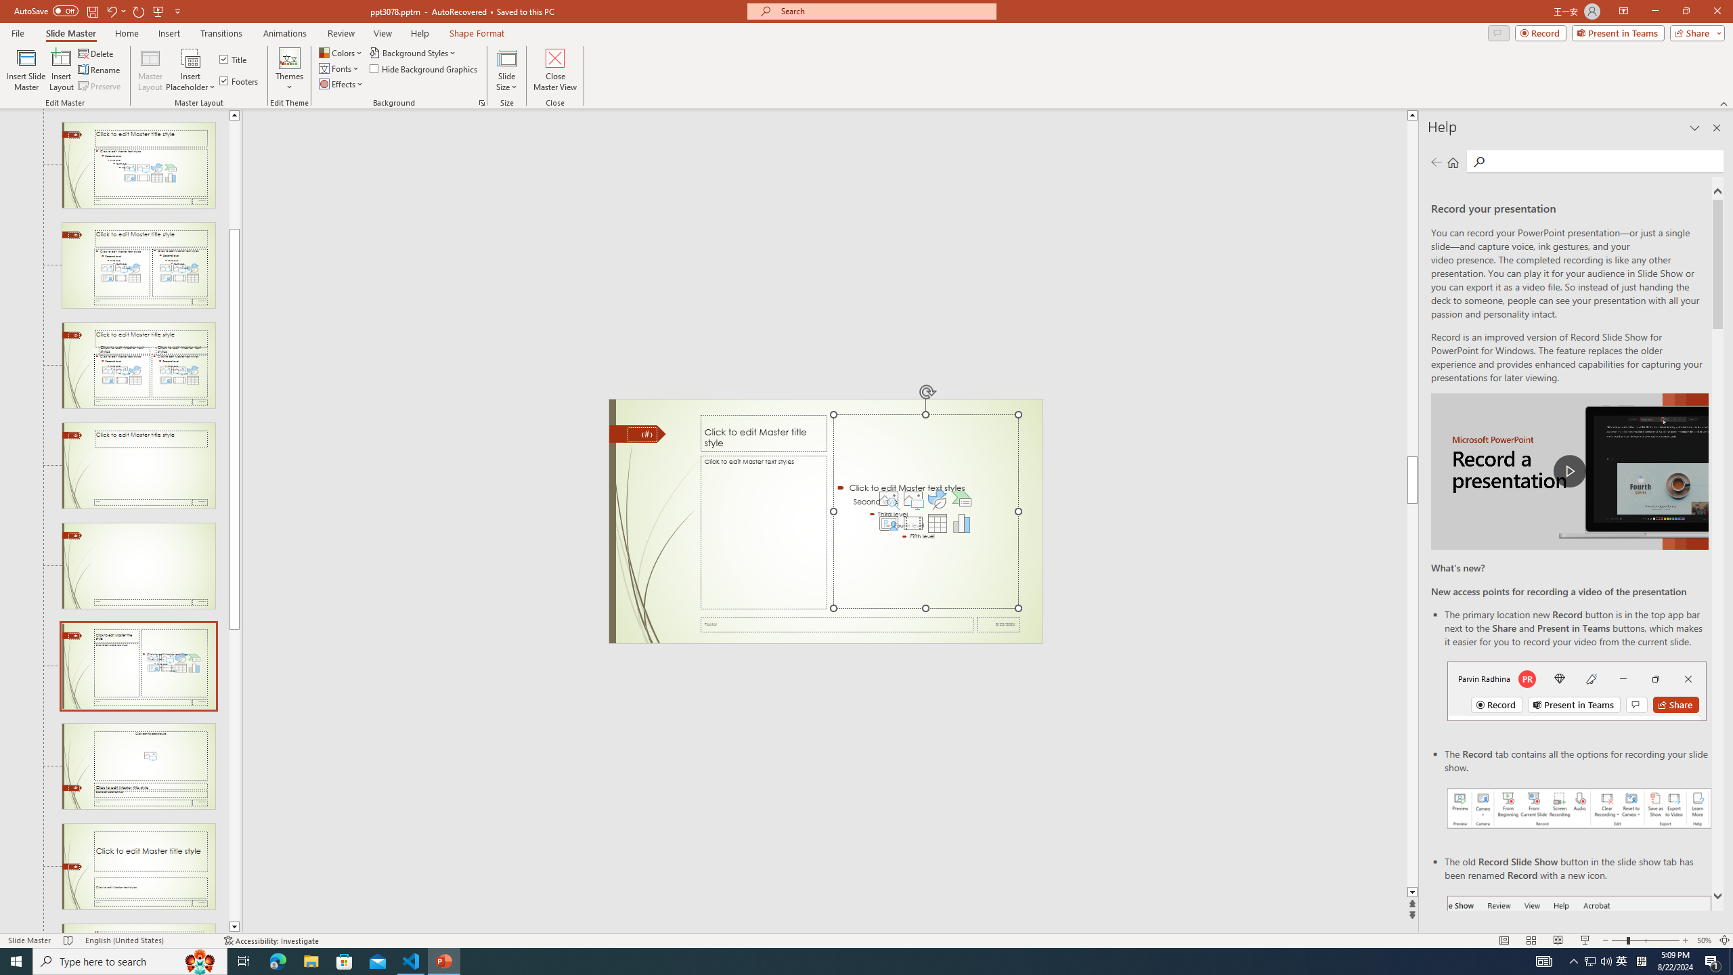  Describe the element at coordinates (638, 433) in the screenshot. I see `Freeform 11` at that location.